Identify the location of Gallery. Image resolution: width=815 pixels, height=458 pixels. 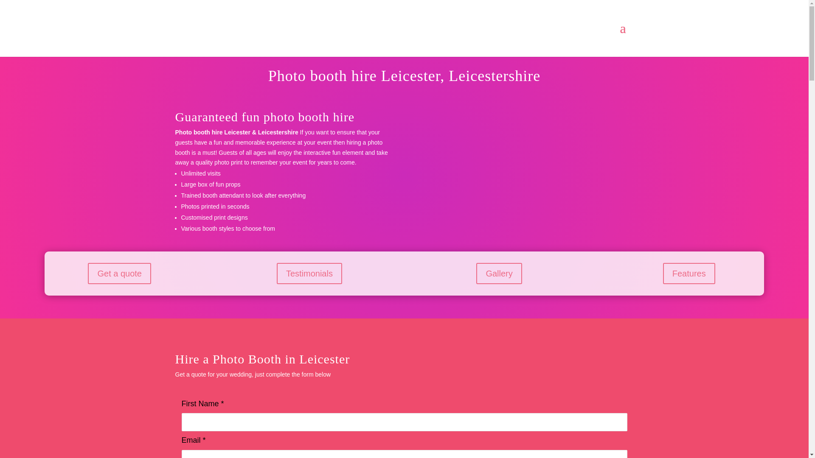
(498, 273).